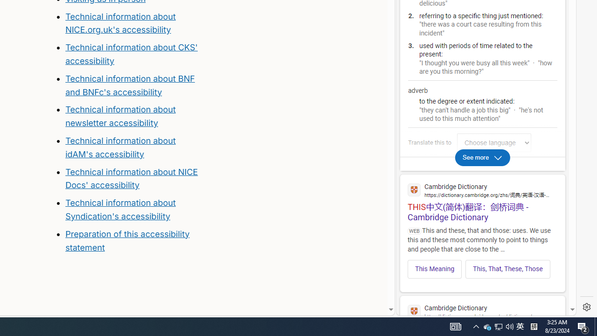 This screenshot has width=597, height=336. Describe the element at coordinates (496, 143) in the screenshot. I see `Link for logging` at that location.